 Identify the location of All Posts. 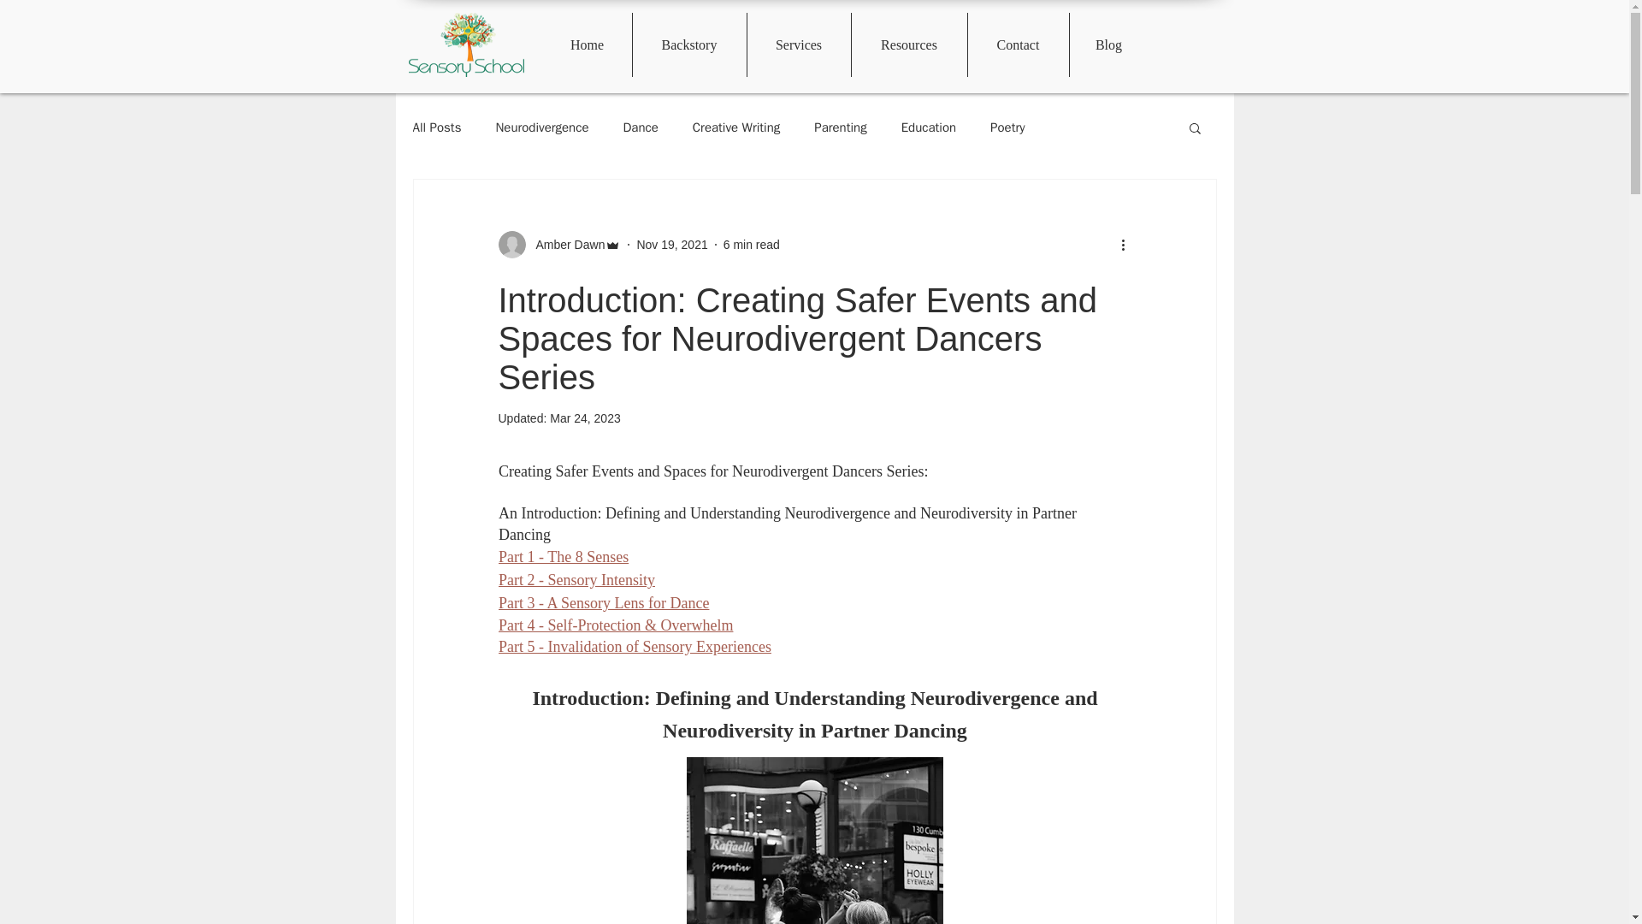
(436, 127).